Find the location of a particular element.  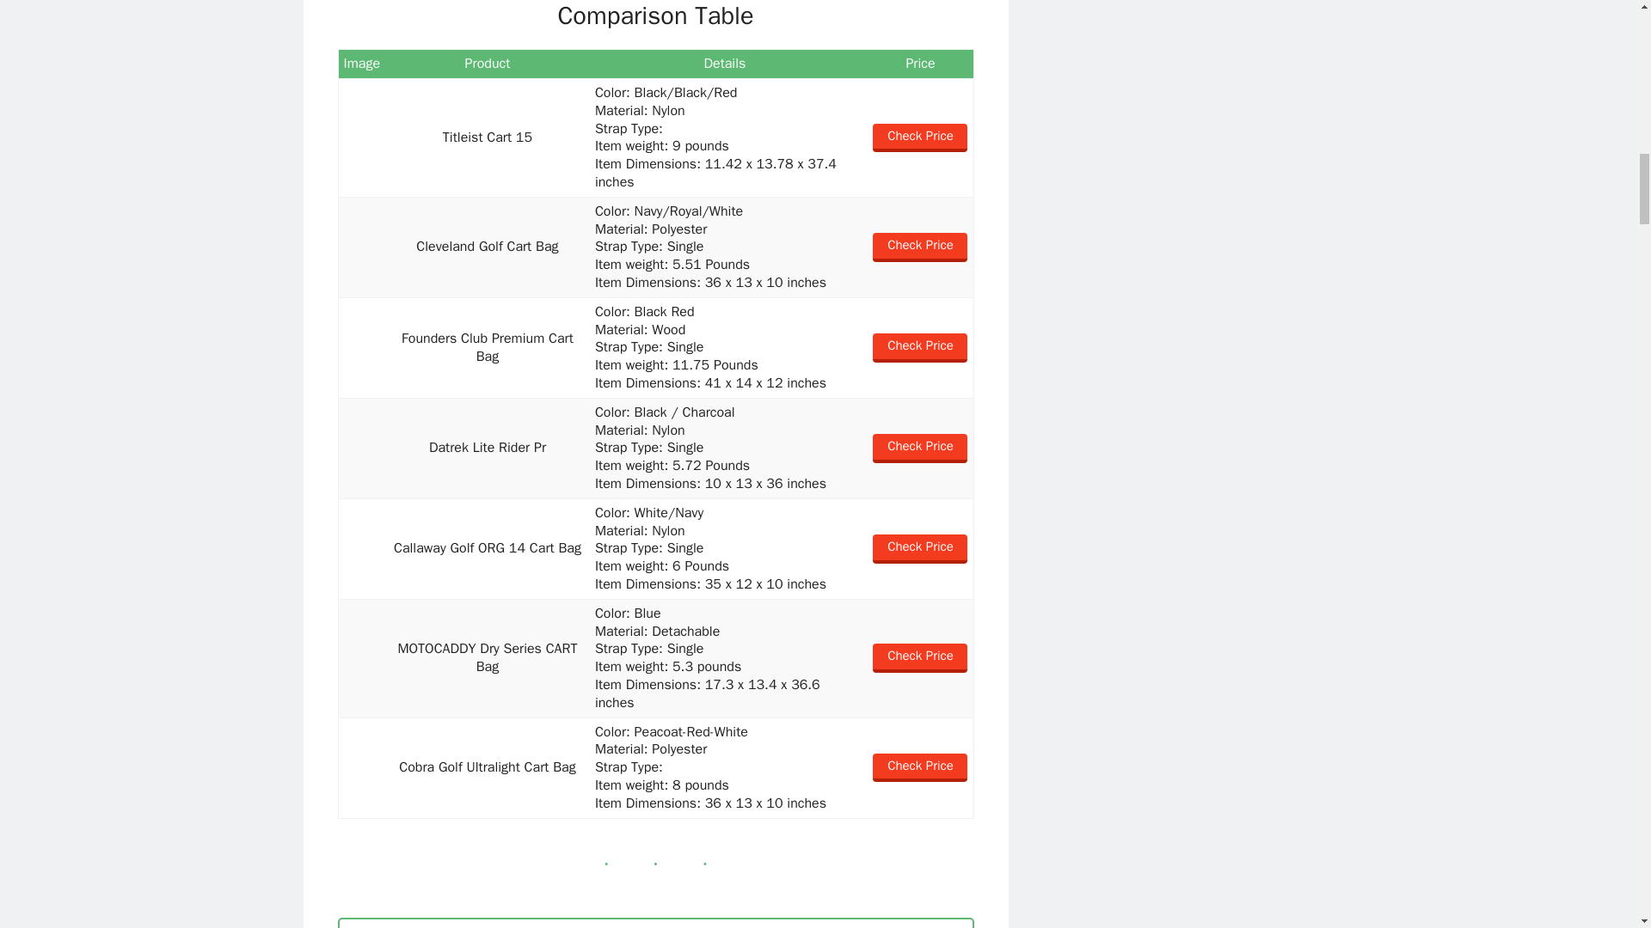

Cleveland Golf Cart Bag is located at coordinates (362, 247).